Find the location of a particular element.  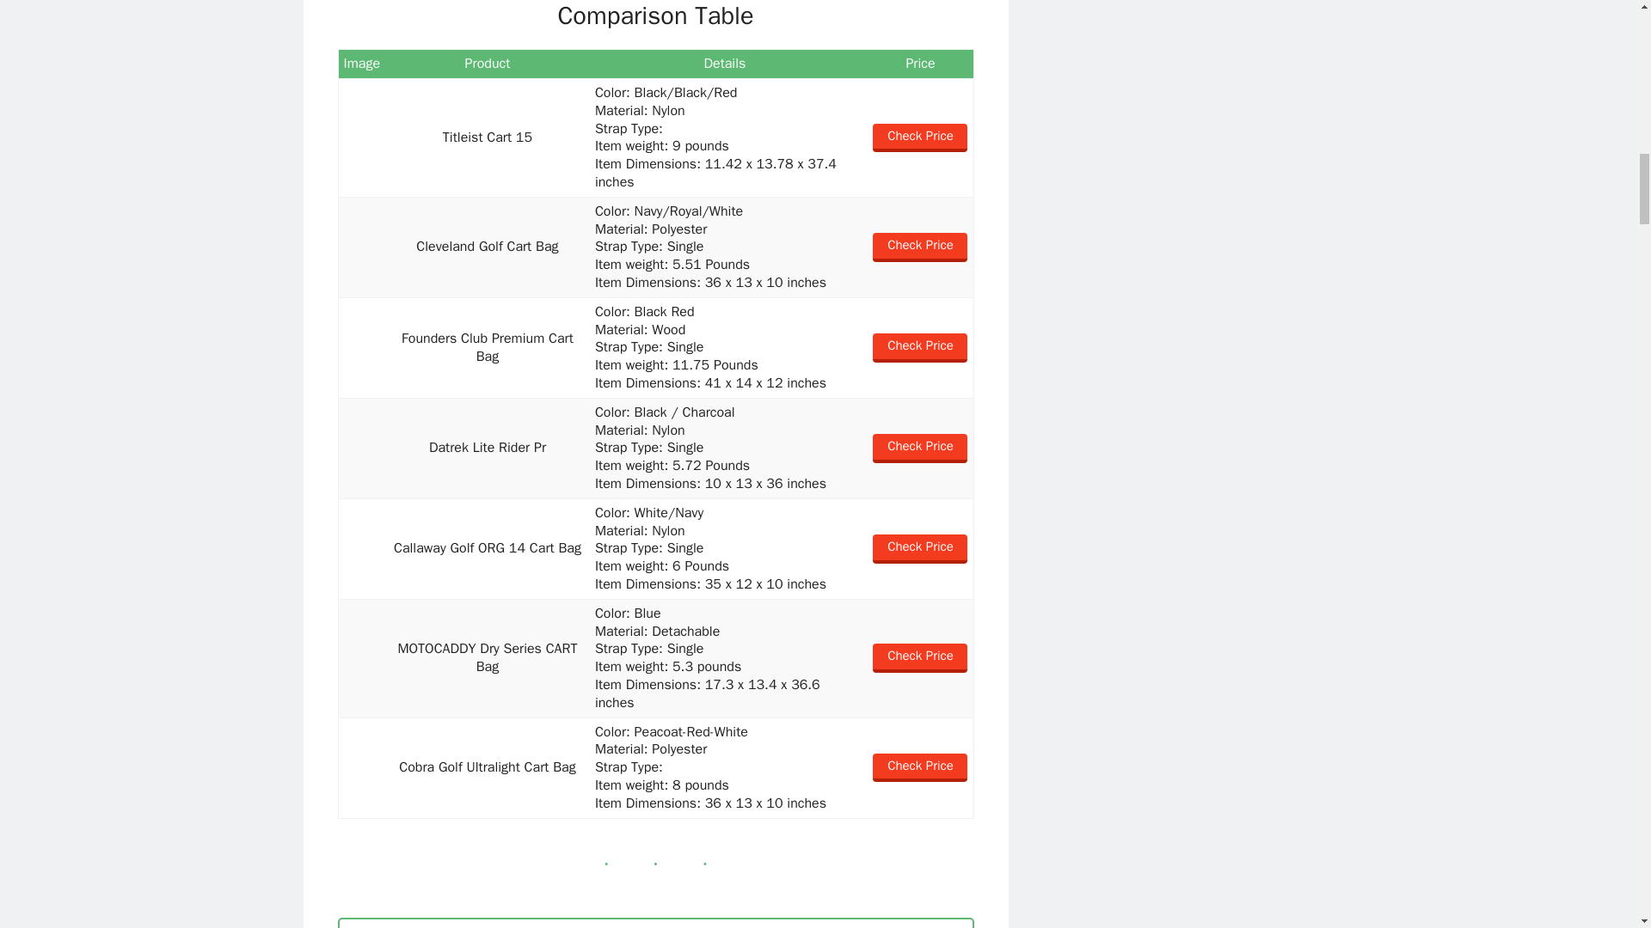

Cleveland Golf Cart Bag is located at coordinates (362, 247).